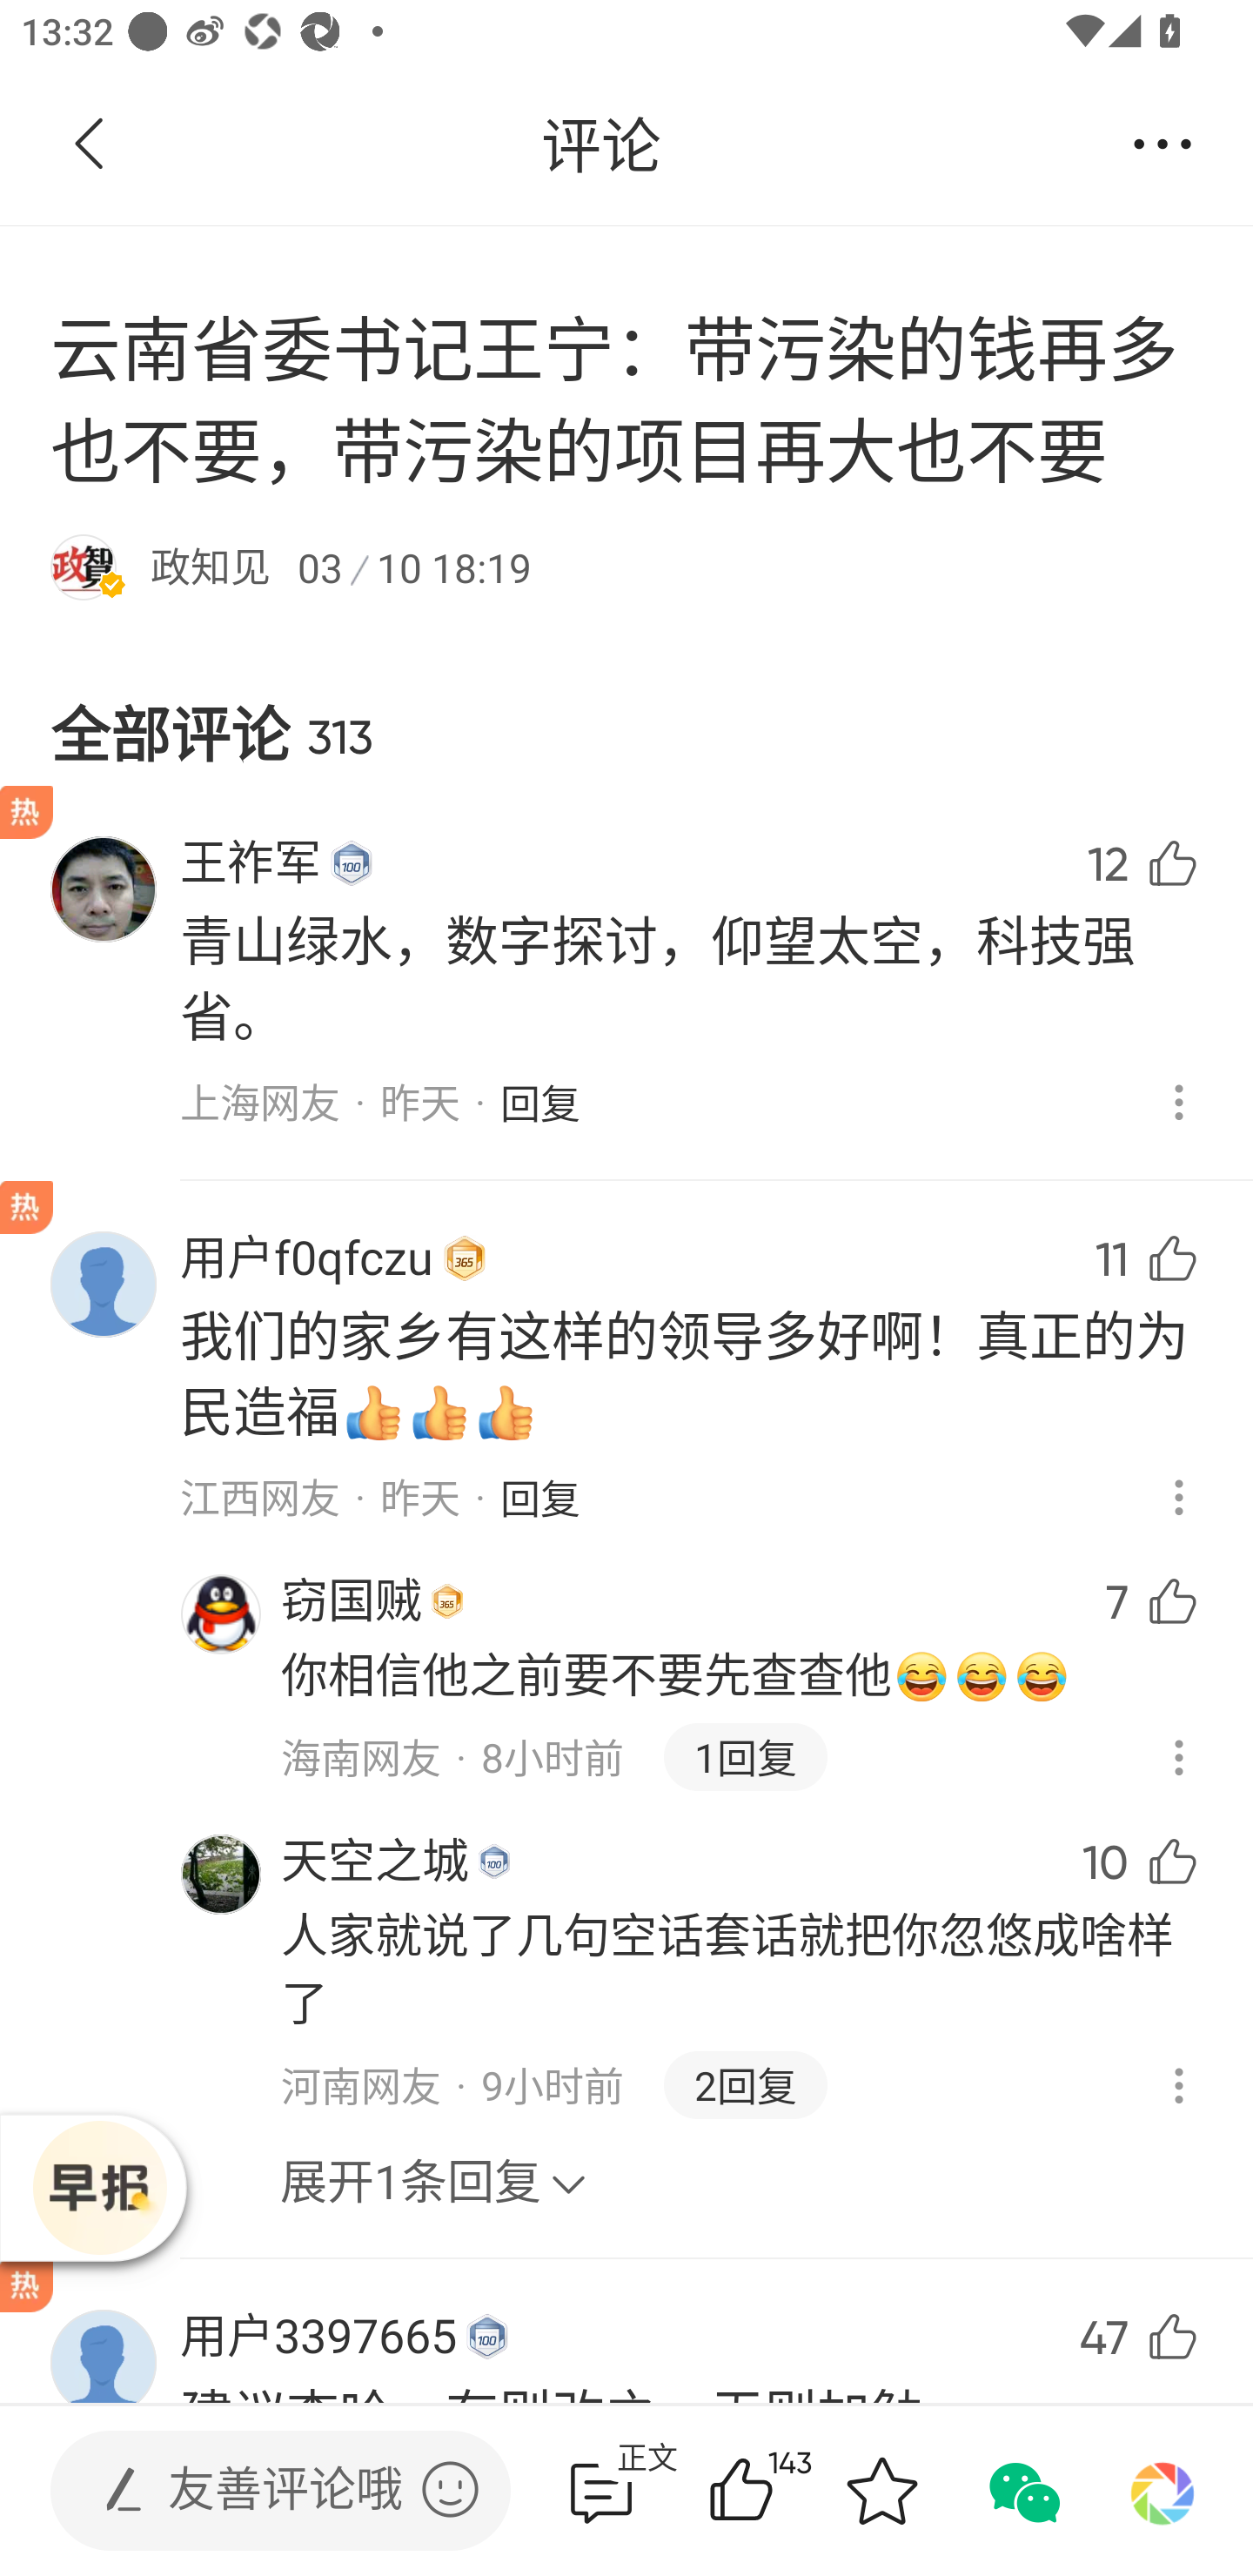 The width and height of the screenshot is (1253, 2576). What do you see at coordinates (494, 1862) in the screenshot?
I see `UserRightLabel_OneMedalView 勋章` at bounding box center [494, 1862].